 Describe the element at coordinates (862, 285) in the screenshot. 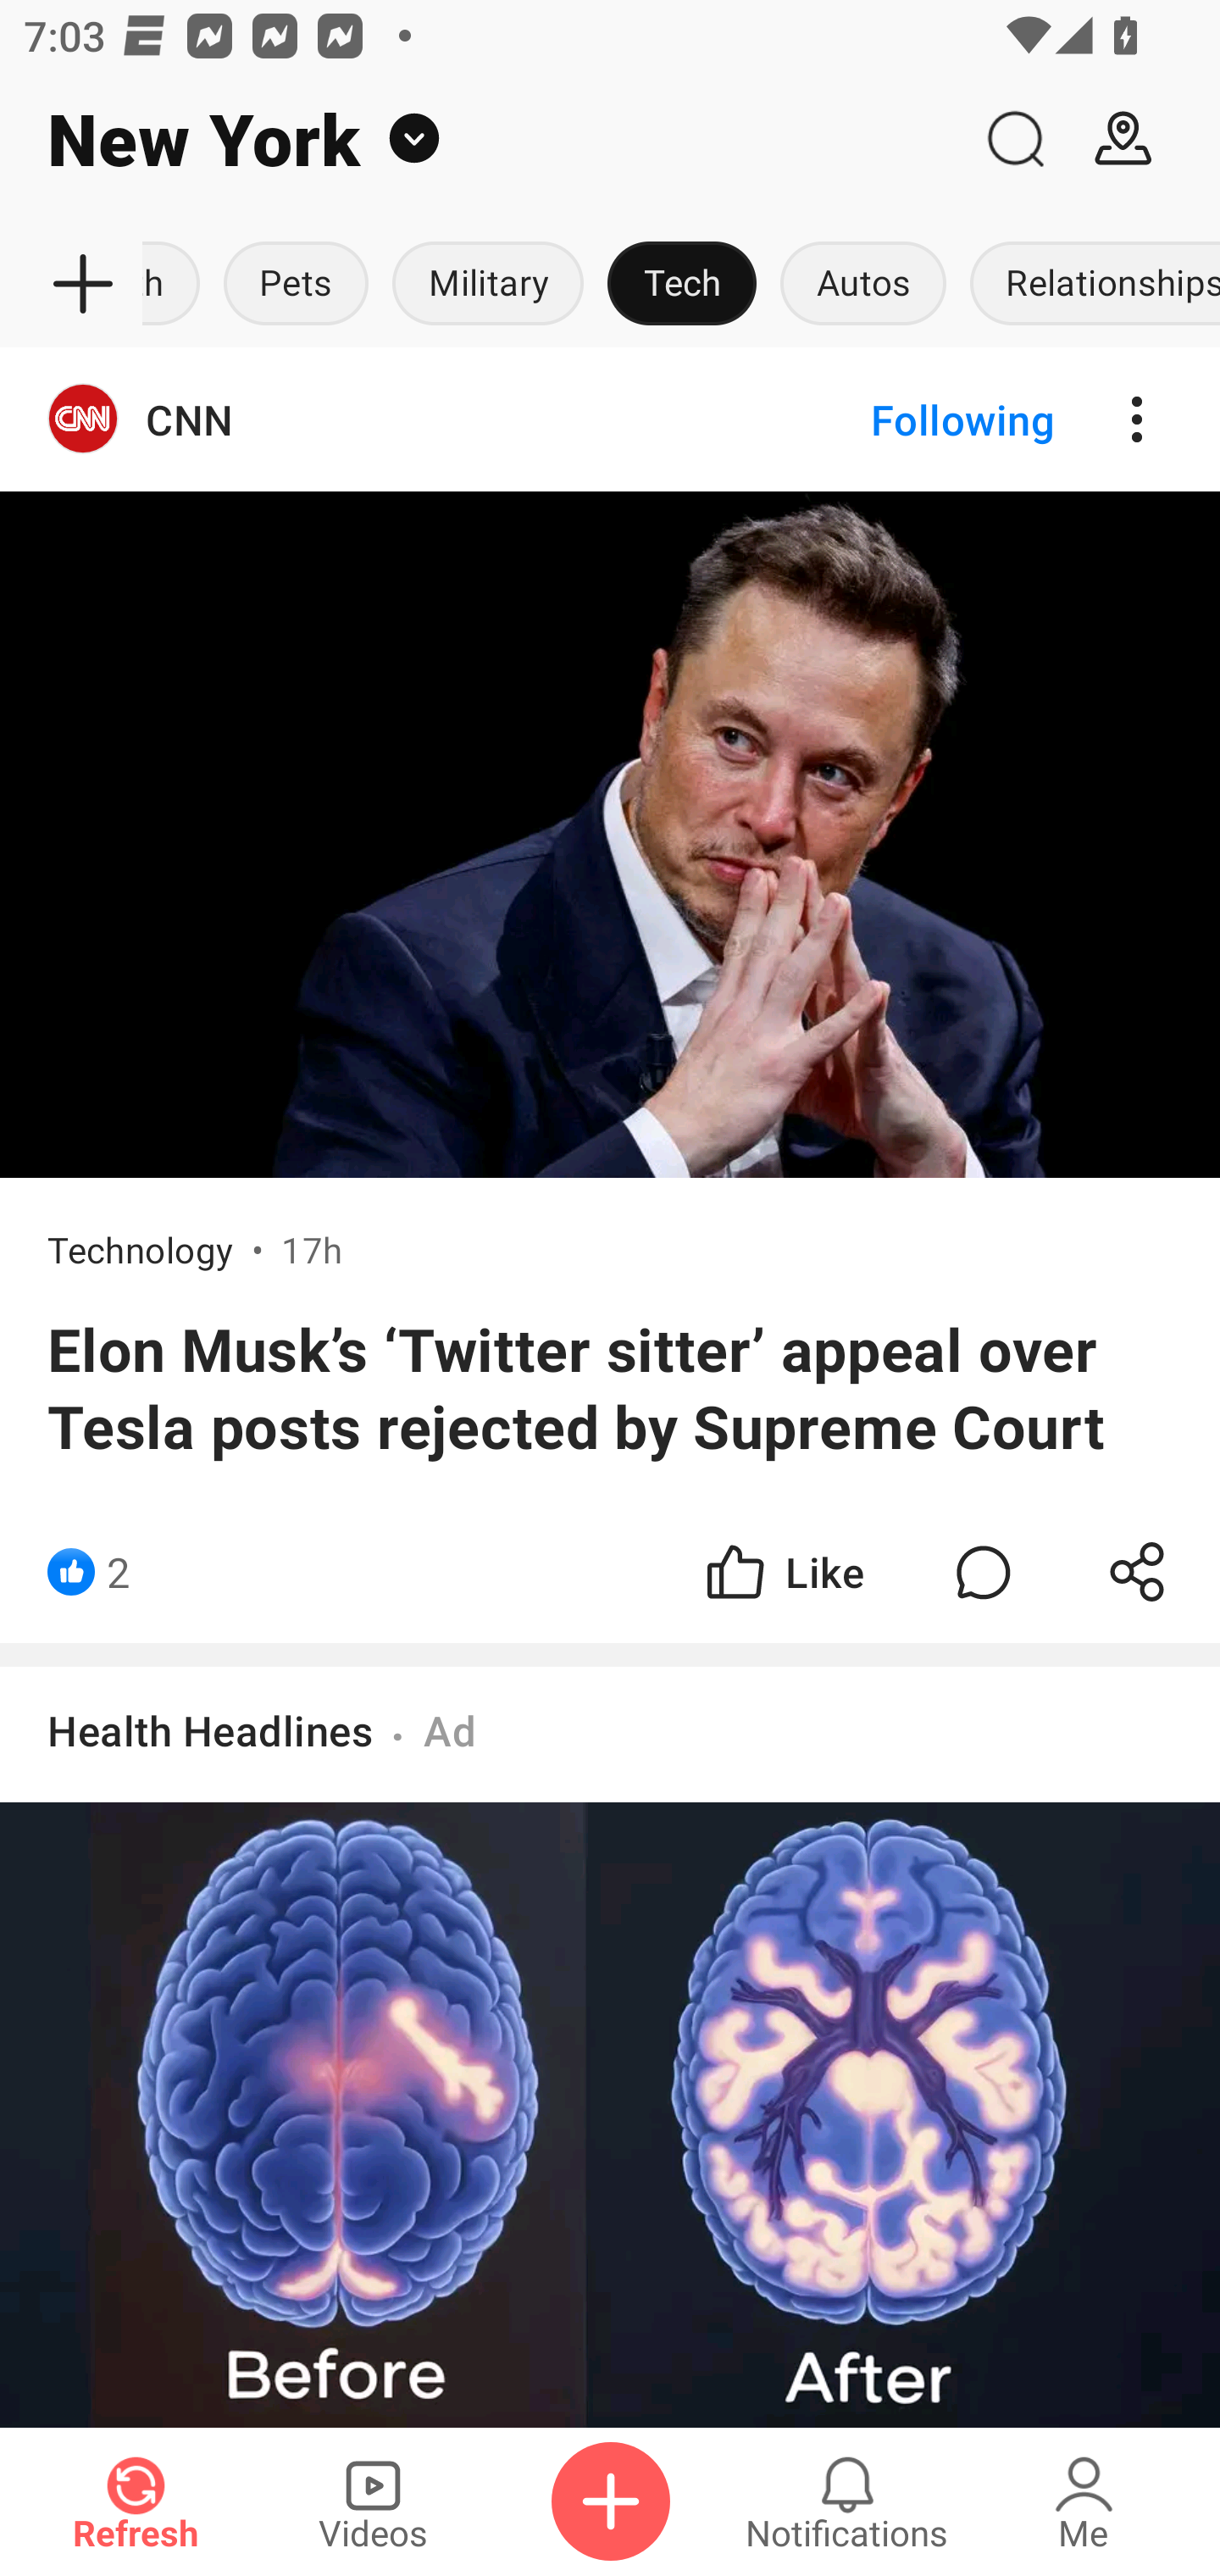

I see `Autos` at that location.